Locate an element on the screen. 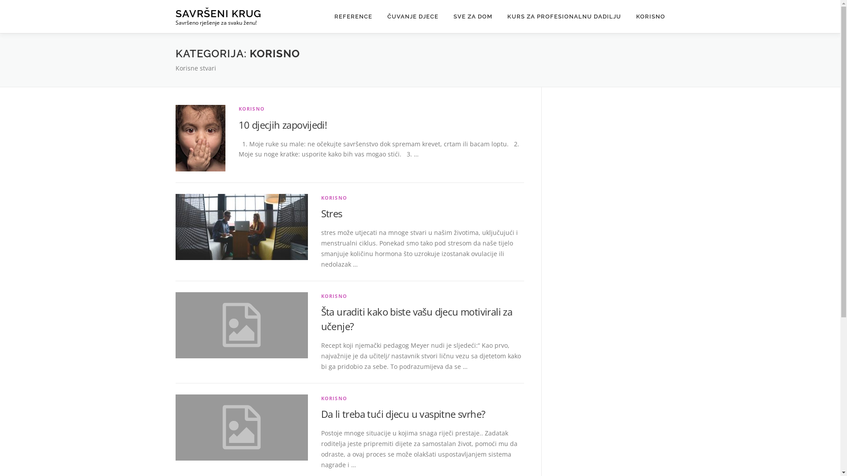 The width and height of the screenshot is (847, 476). KORISNO is located at coordinates (334, 398).